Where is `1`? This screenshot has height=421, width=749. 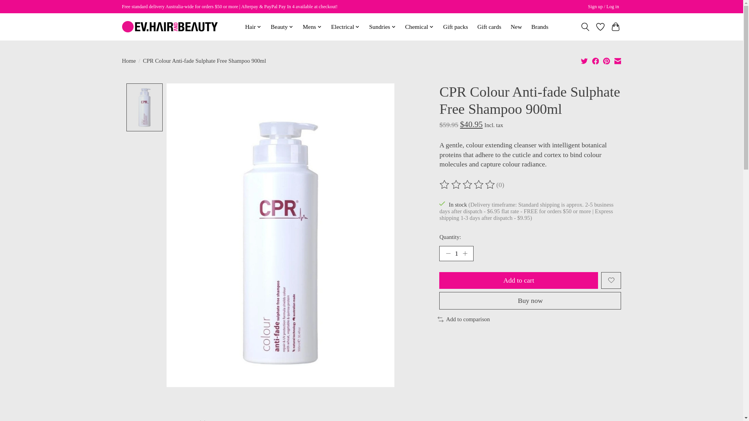
1 is located at coordinates (456, 253).